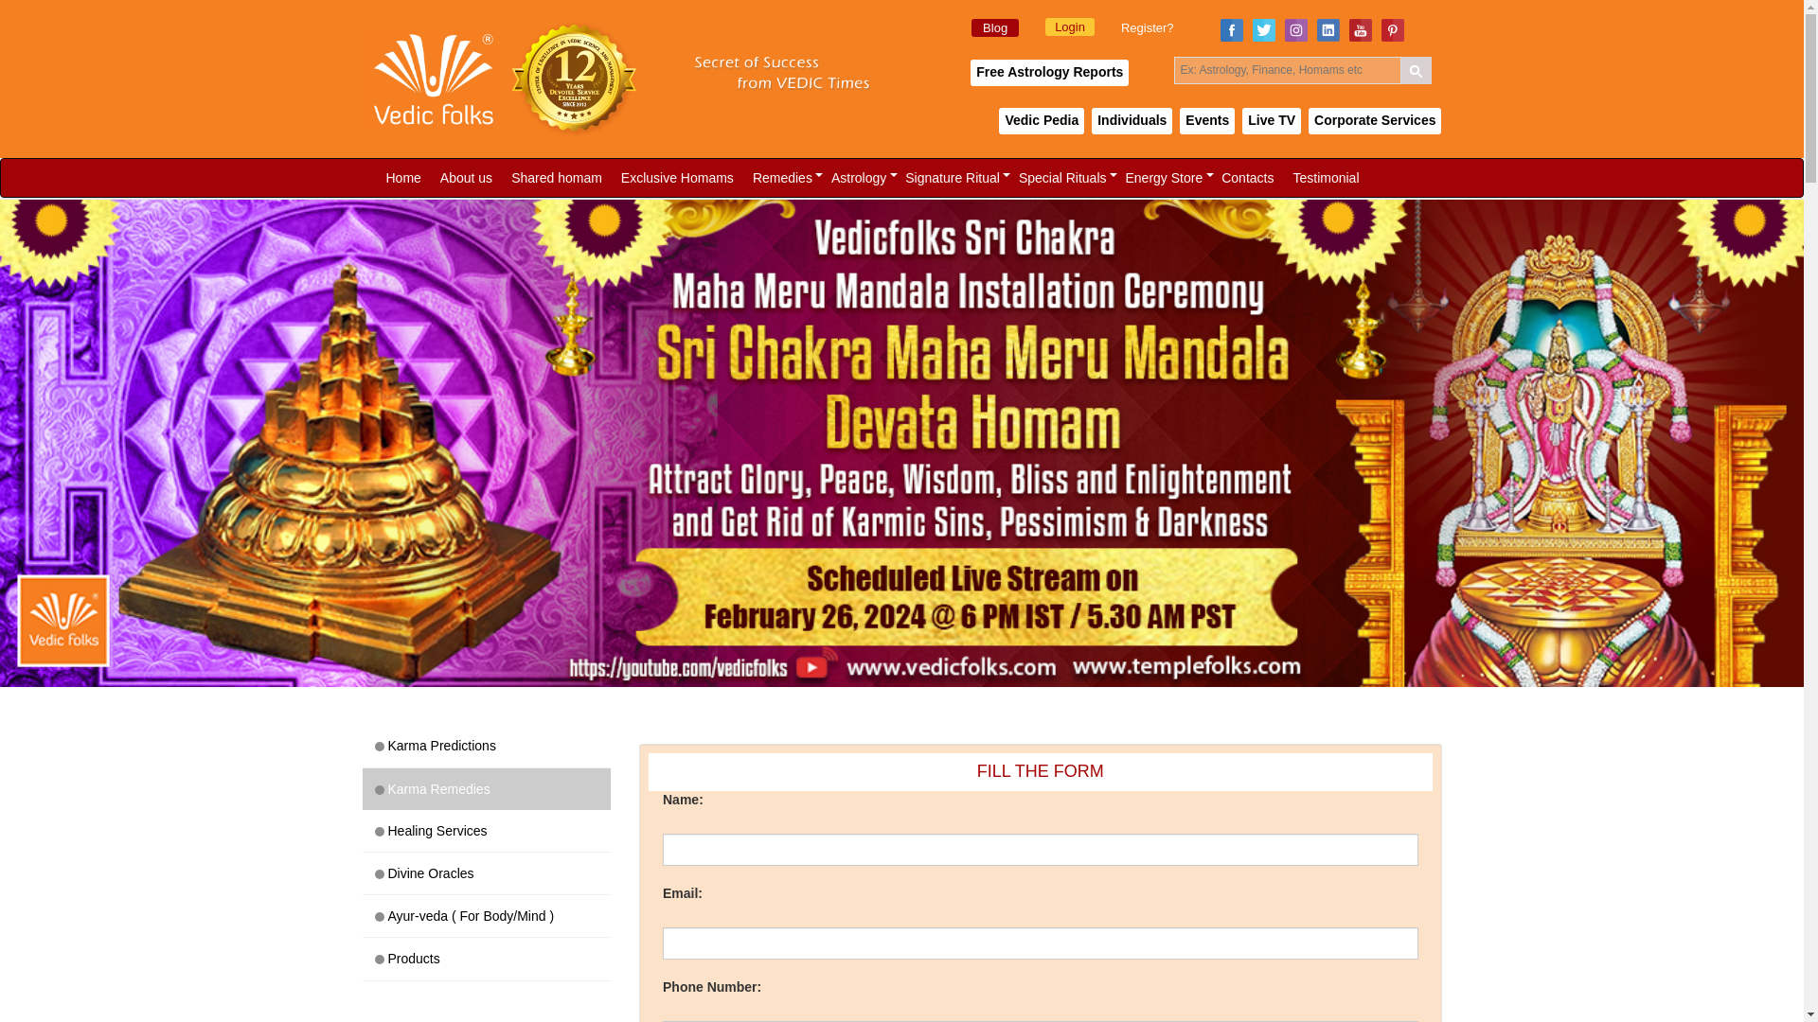 This screenshot has height=1022, width=1818. Describe the element at coordinates (1148, 26) in the screenshot. I see `Register?` at that location.